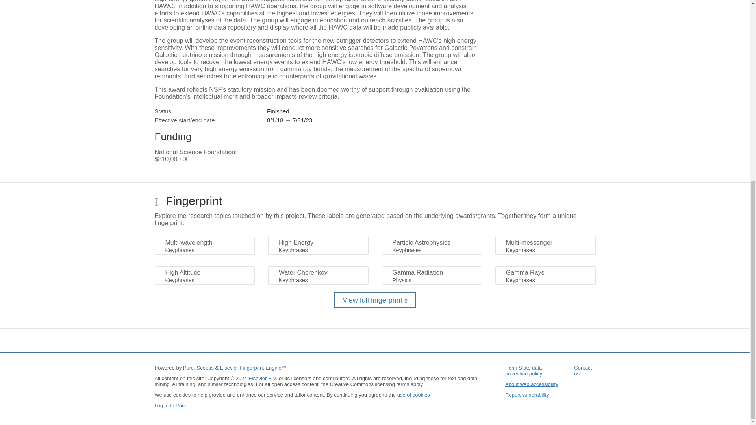 This screenshot has width=756, height=425. I want to click on Elsevier B.V., so click(263, 378).